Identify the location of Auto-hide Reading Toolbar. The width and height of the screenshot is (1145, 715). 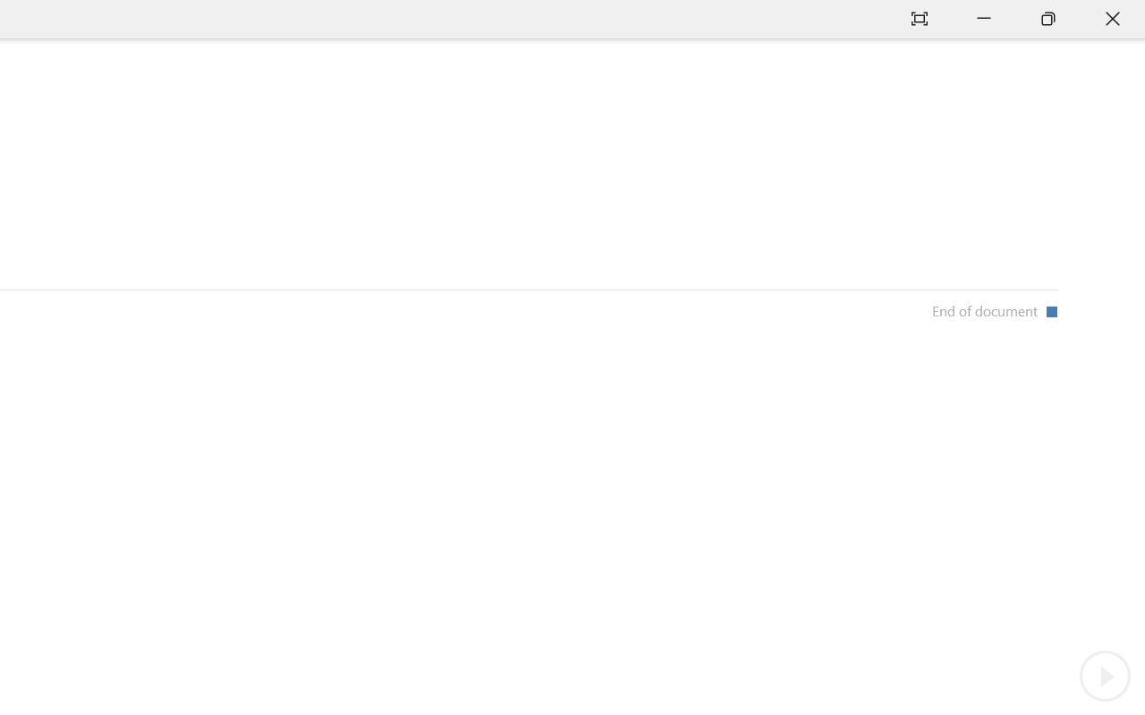
(920, 20).